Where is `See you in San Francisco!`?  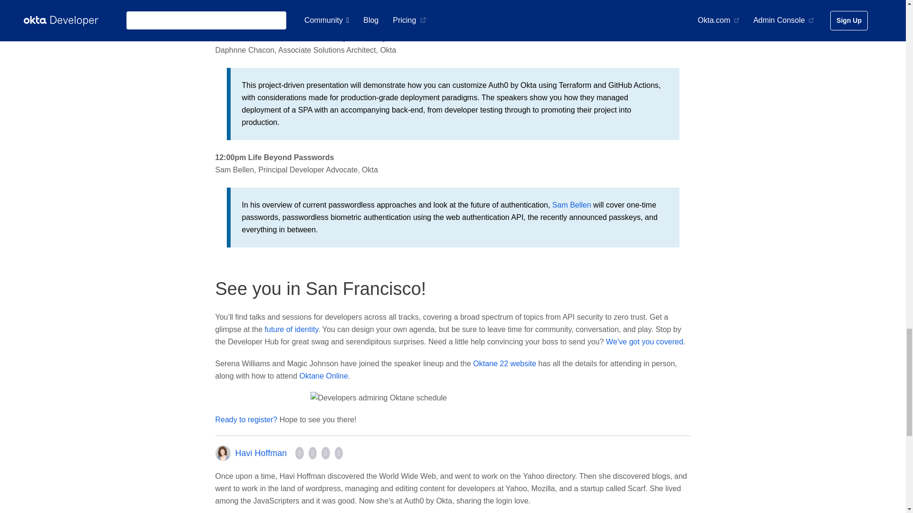 See you in San Francisco! is located at coordinates (321, 289).